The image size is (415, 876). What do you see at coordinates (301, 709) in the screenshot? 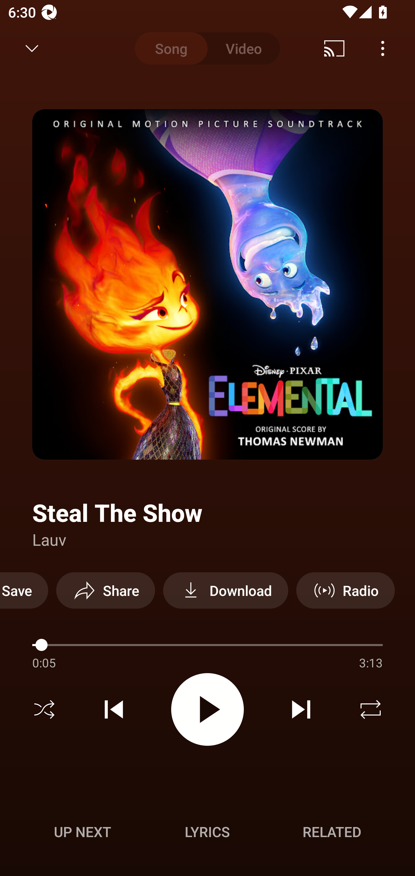
I see `Next track` at bounding box center [301, 709].